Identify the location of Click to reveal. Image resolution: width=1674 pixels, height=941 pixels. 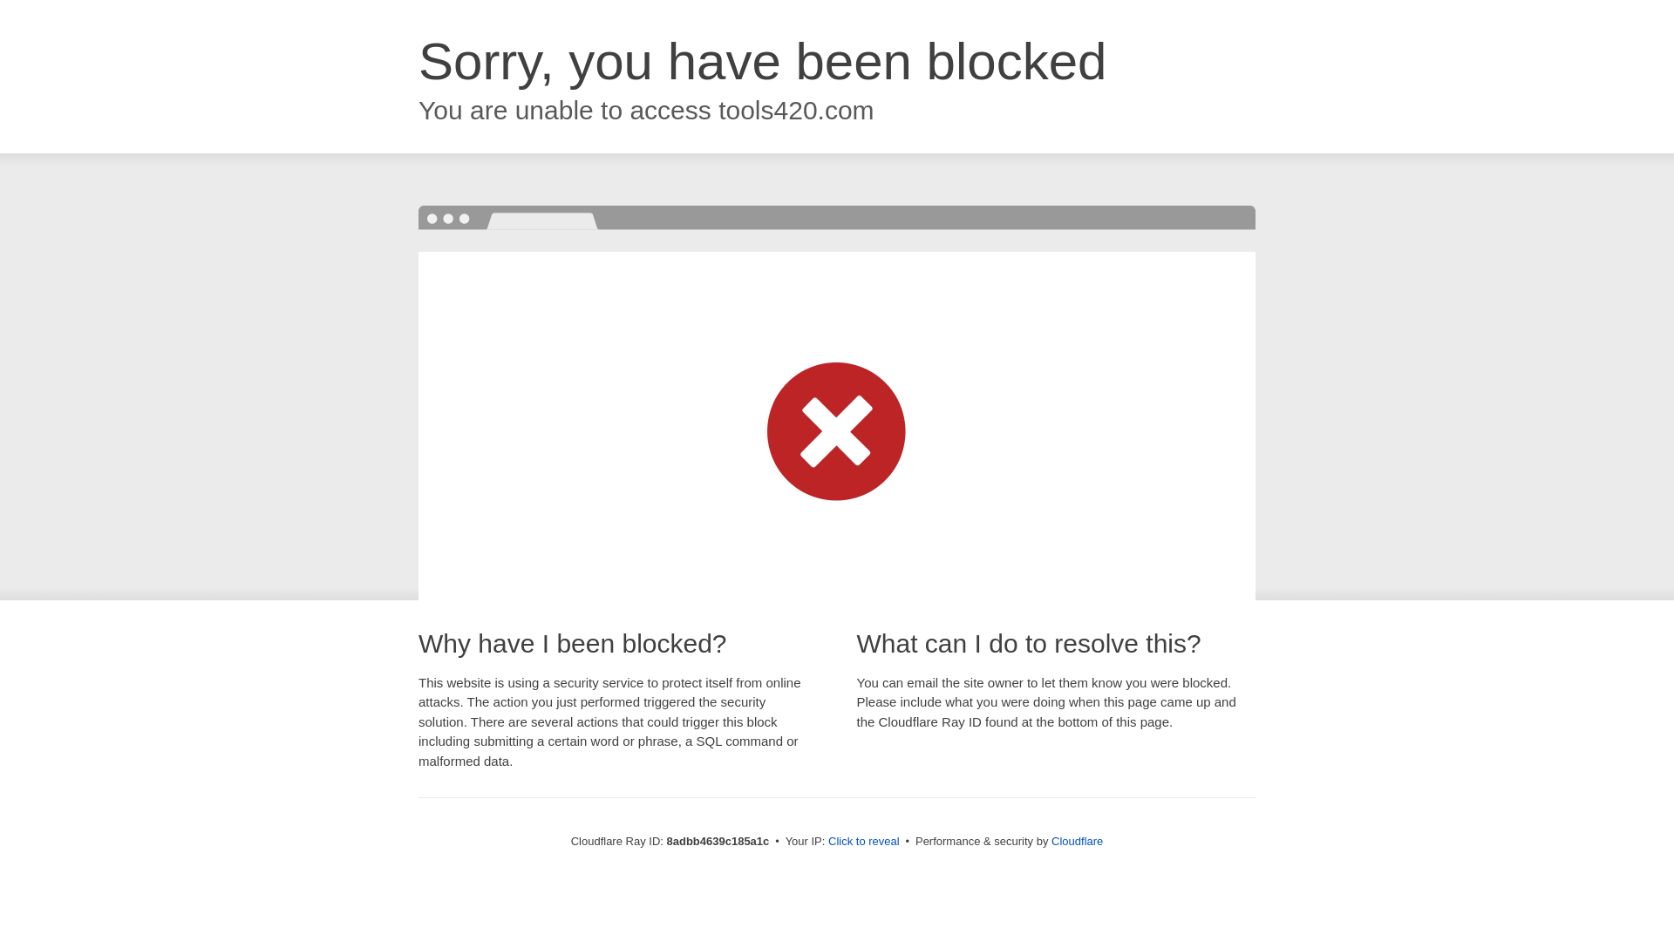
(864, 842).